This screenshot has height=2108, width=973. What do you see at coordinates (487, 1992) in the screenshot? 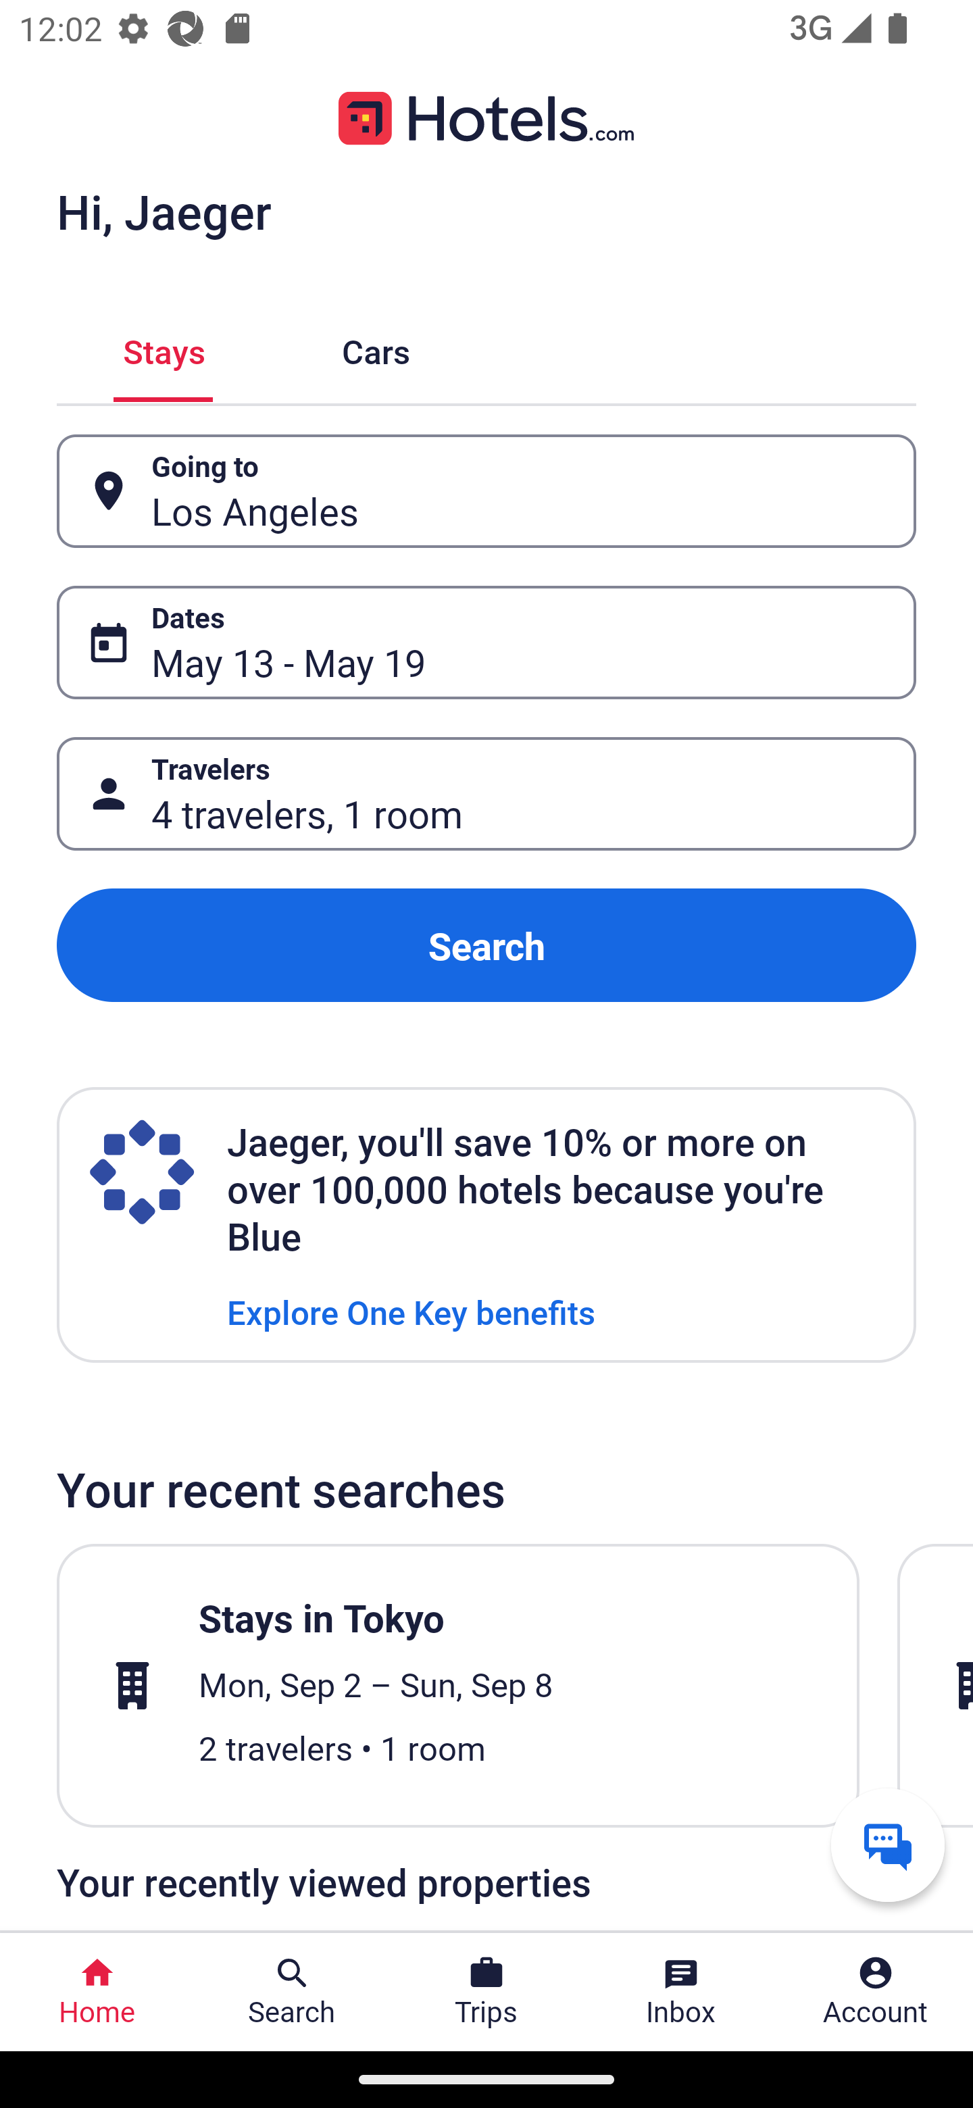
I see `Trips Trips Button` at bounding box center [487, 1992].